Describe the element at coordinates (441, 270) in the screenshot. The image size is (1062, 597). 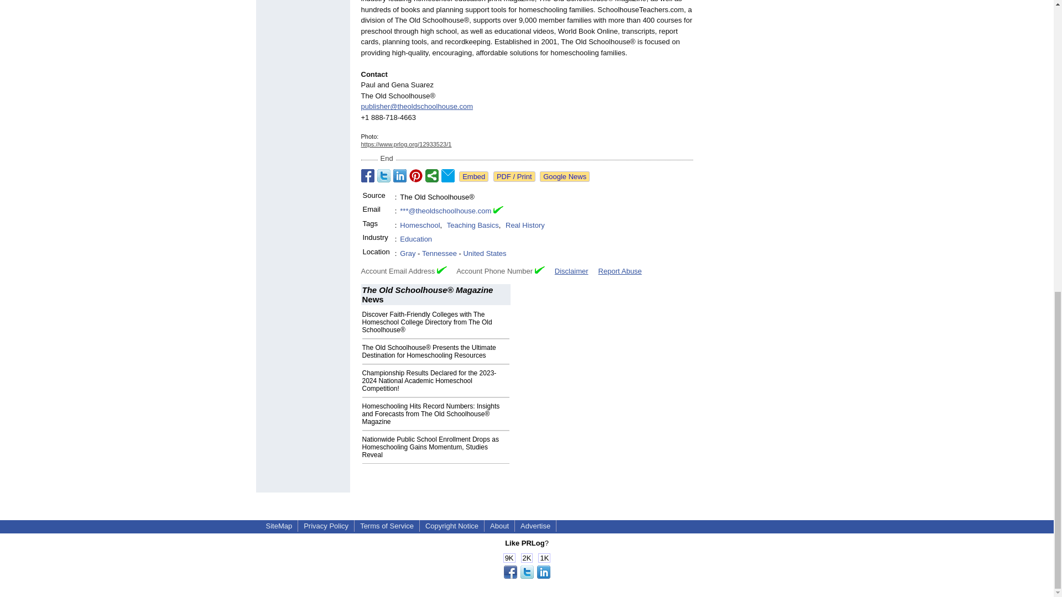
I see `Verified` at that location.